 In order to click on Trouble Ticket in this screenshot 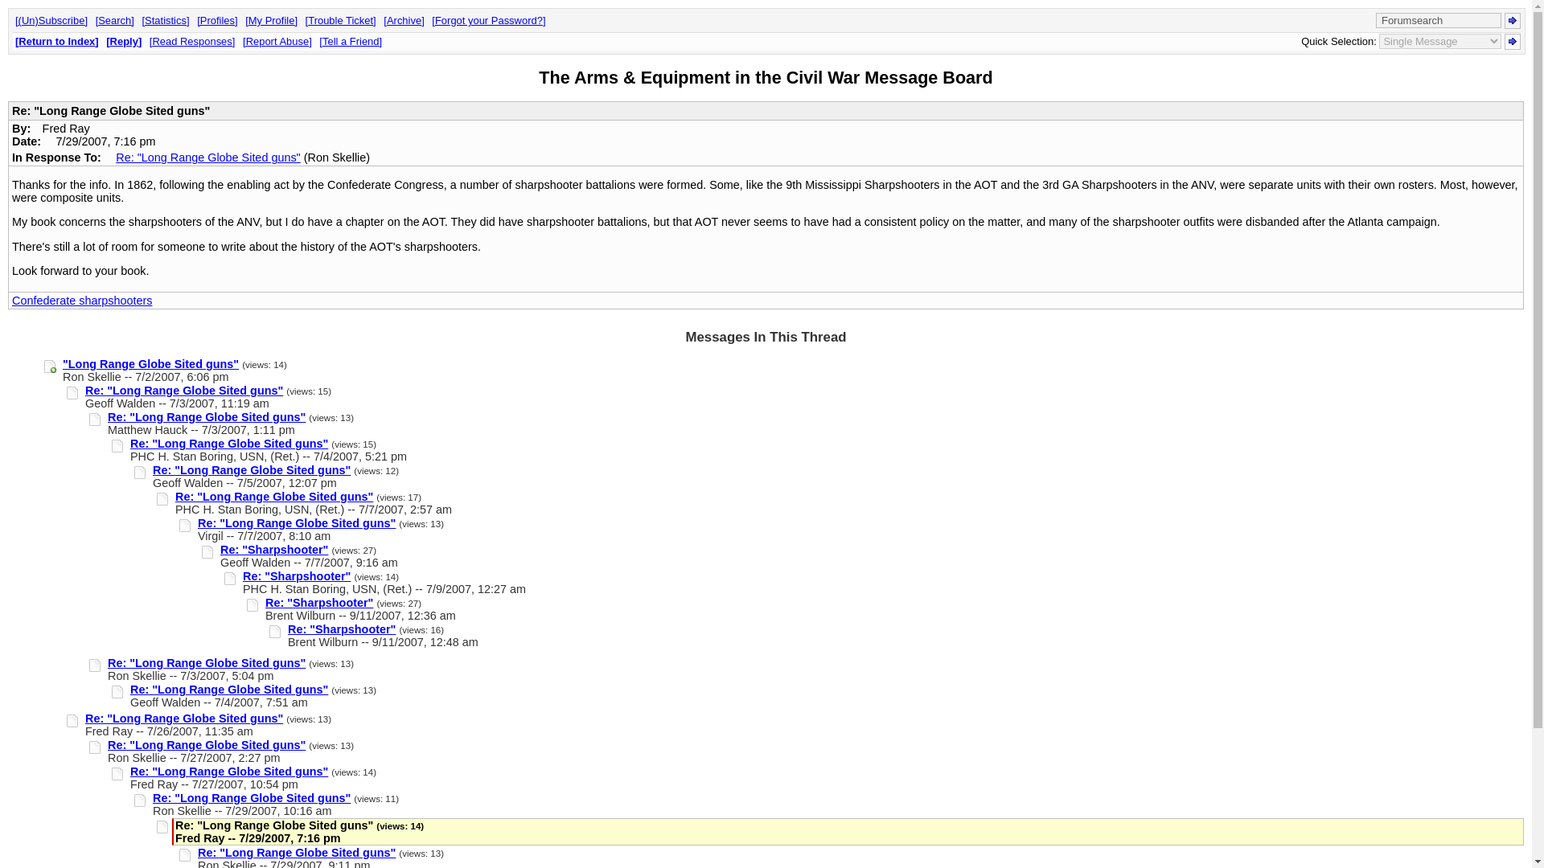, I will do `click(341, 21)`.